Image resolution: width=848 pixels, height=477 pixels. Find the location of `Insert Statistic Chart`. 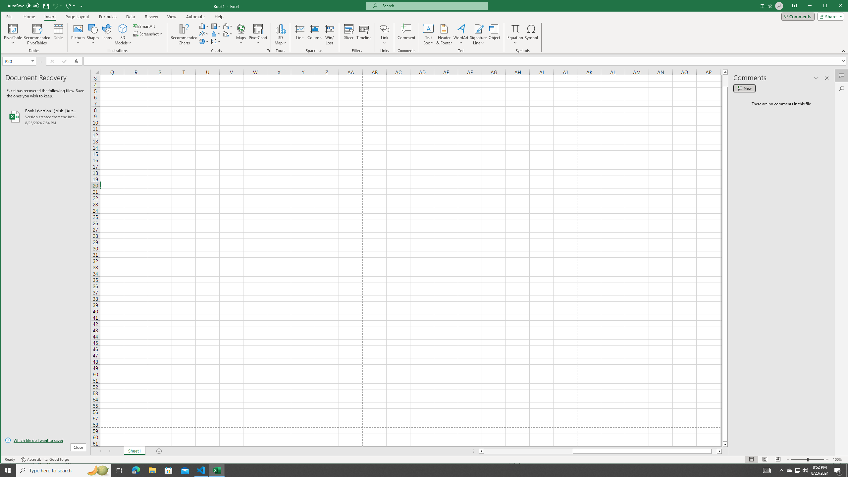

Insert Statistic Chart is located at coordinates (216, 34).